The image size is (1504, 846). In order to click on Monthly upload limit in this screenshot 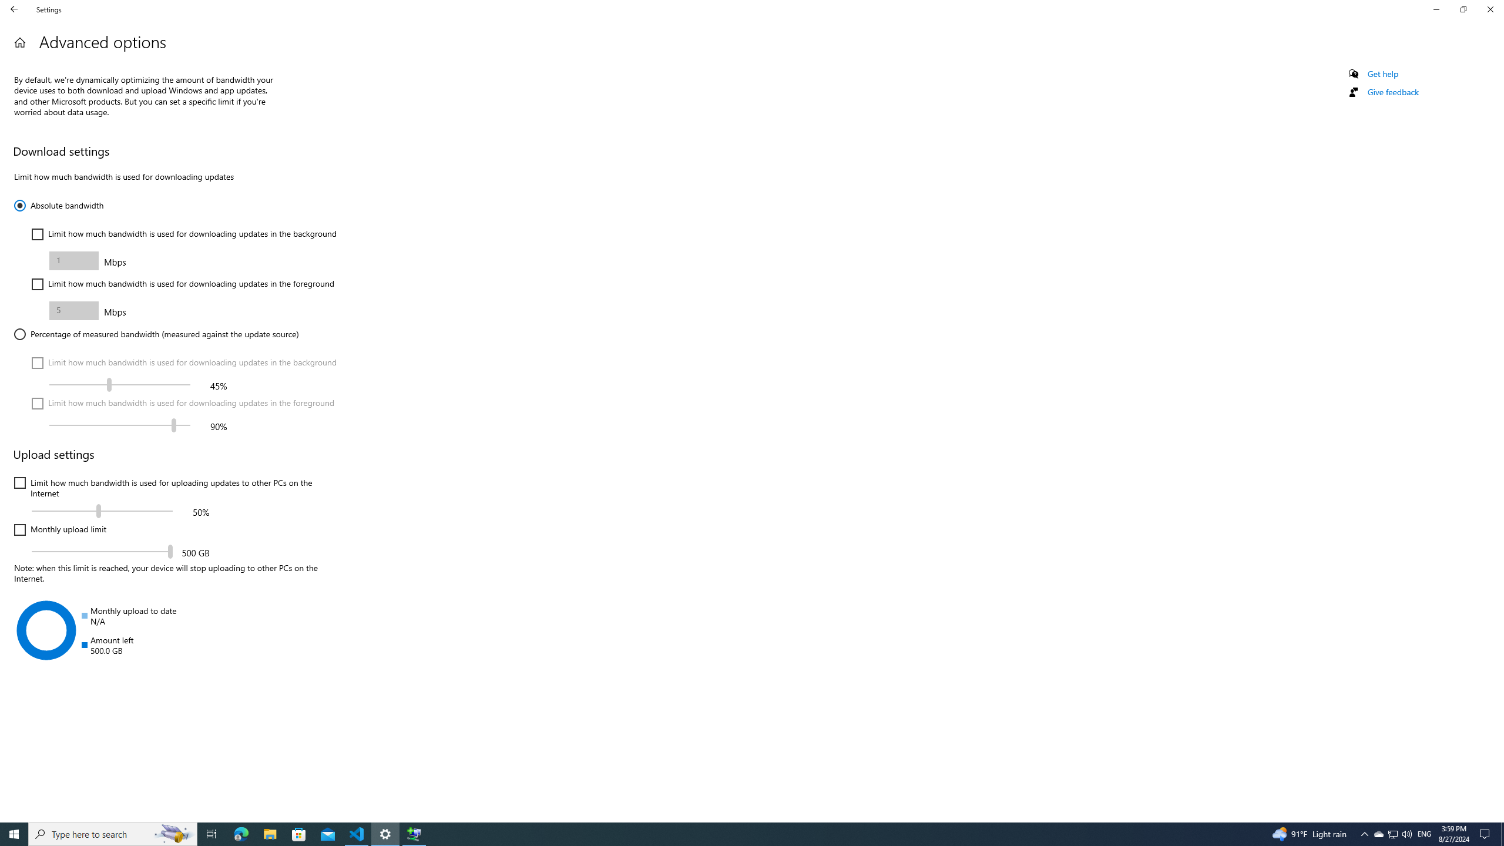, I will do `click(60, 530)`.